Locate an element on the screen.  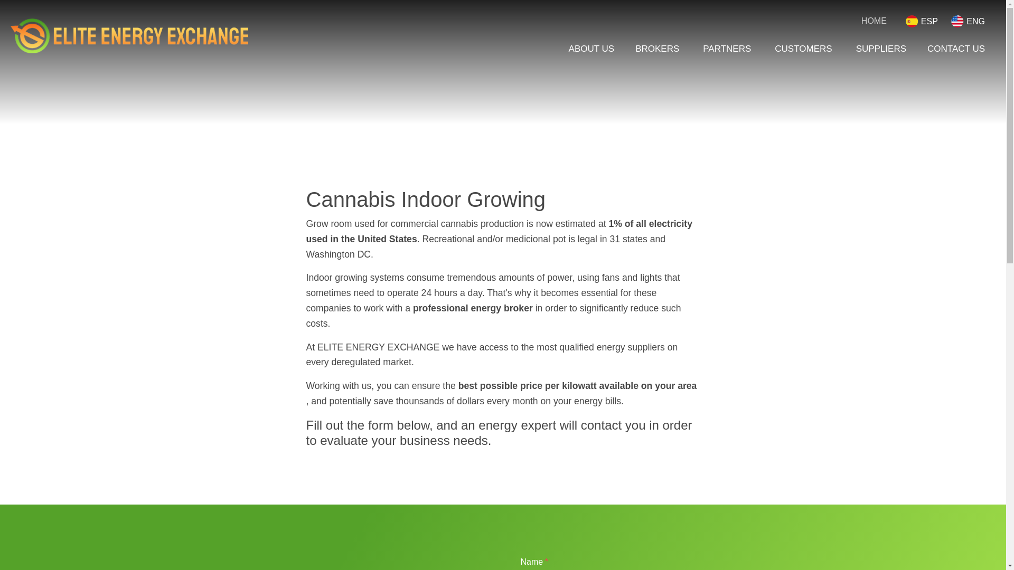
CONTACT US is located at coordinates (956, 49).